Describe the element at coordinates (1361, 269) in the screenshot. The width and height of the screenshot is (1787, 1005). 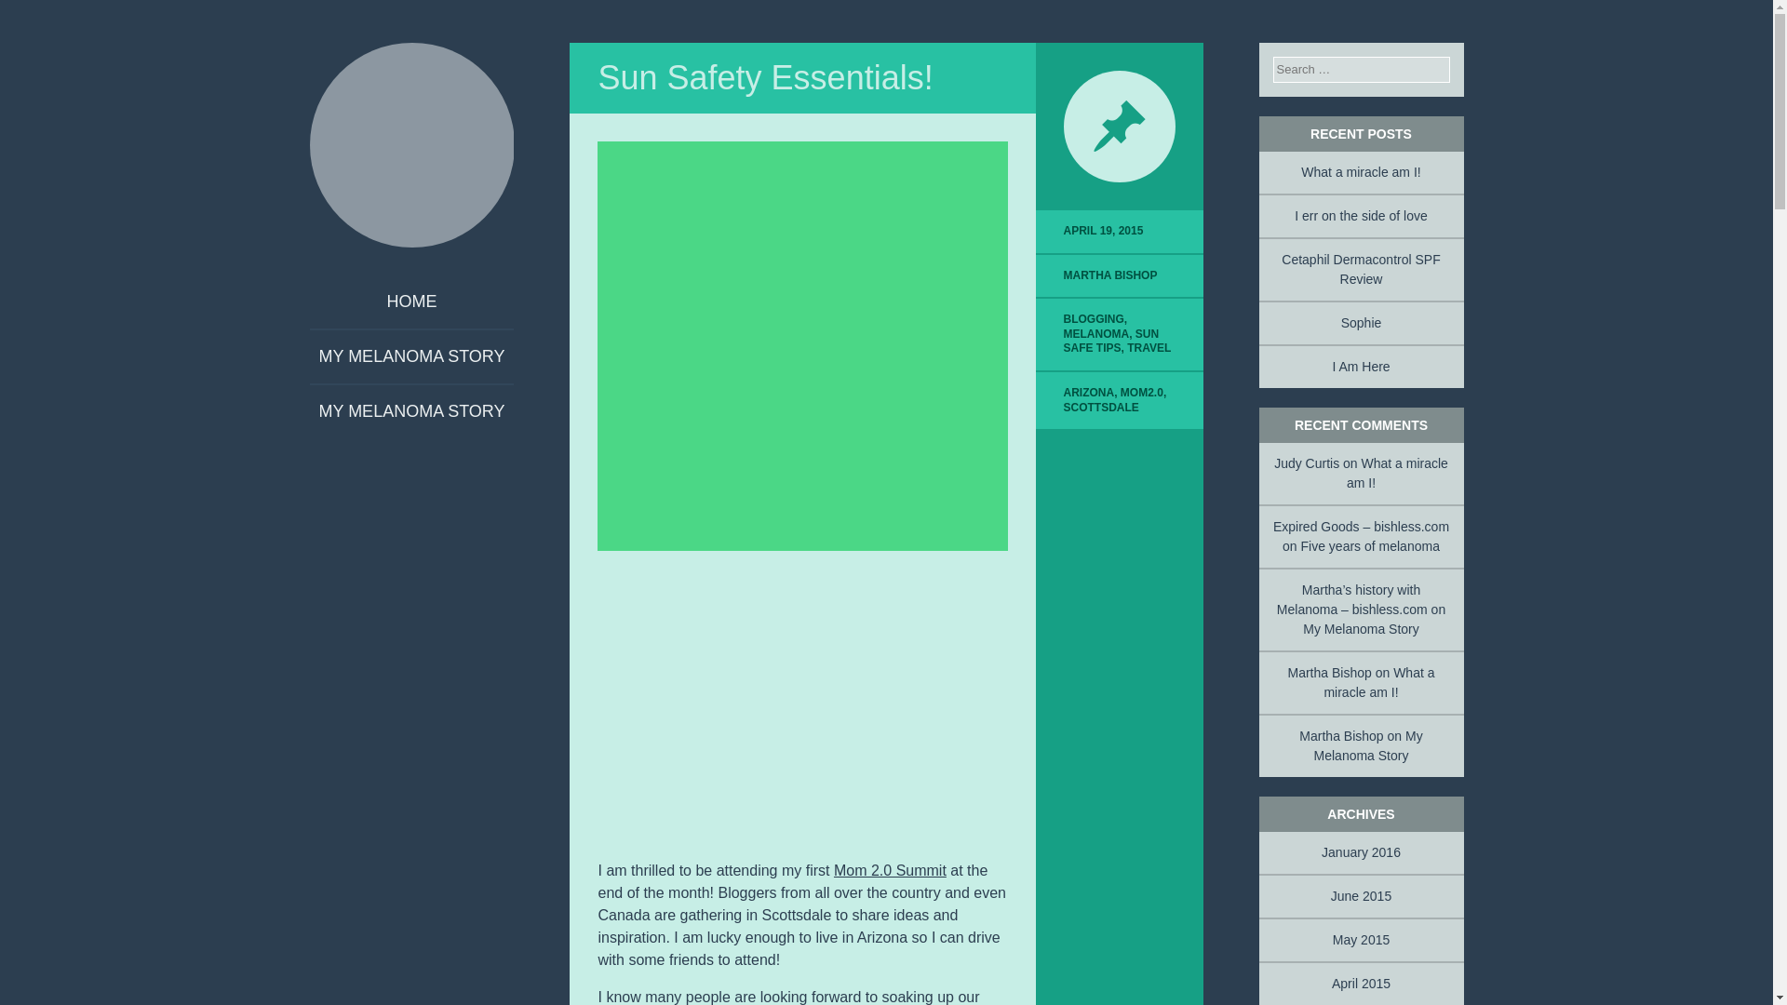
I see `Cetaphil Dermacontrol SPF Review` at that location.